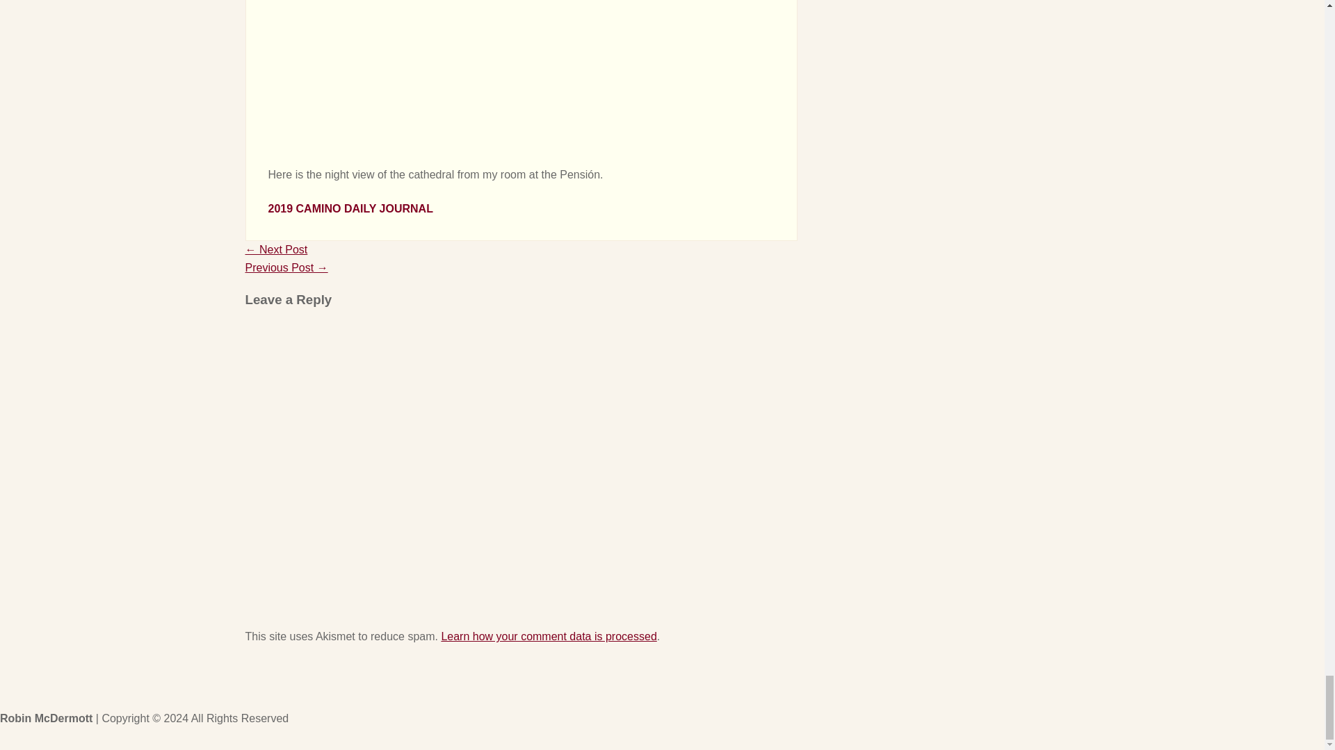  Describe the element at coordinates (388, 208) in the screenshot. I see `DAILY JOURNAL` at that location.